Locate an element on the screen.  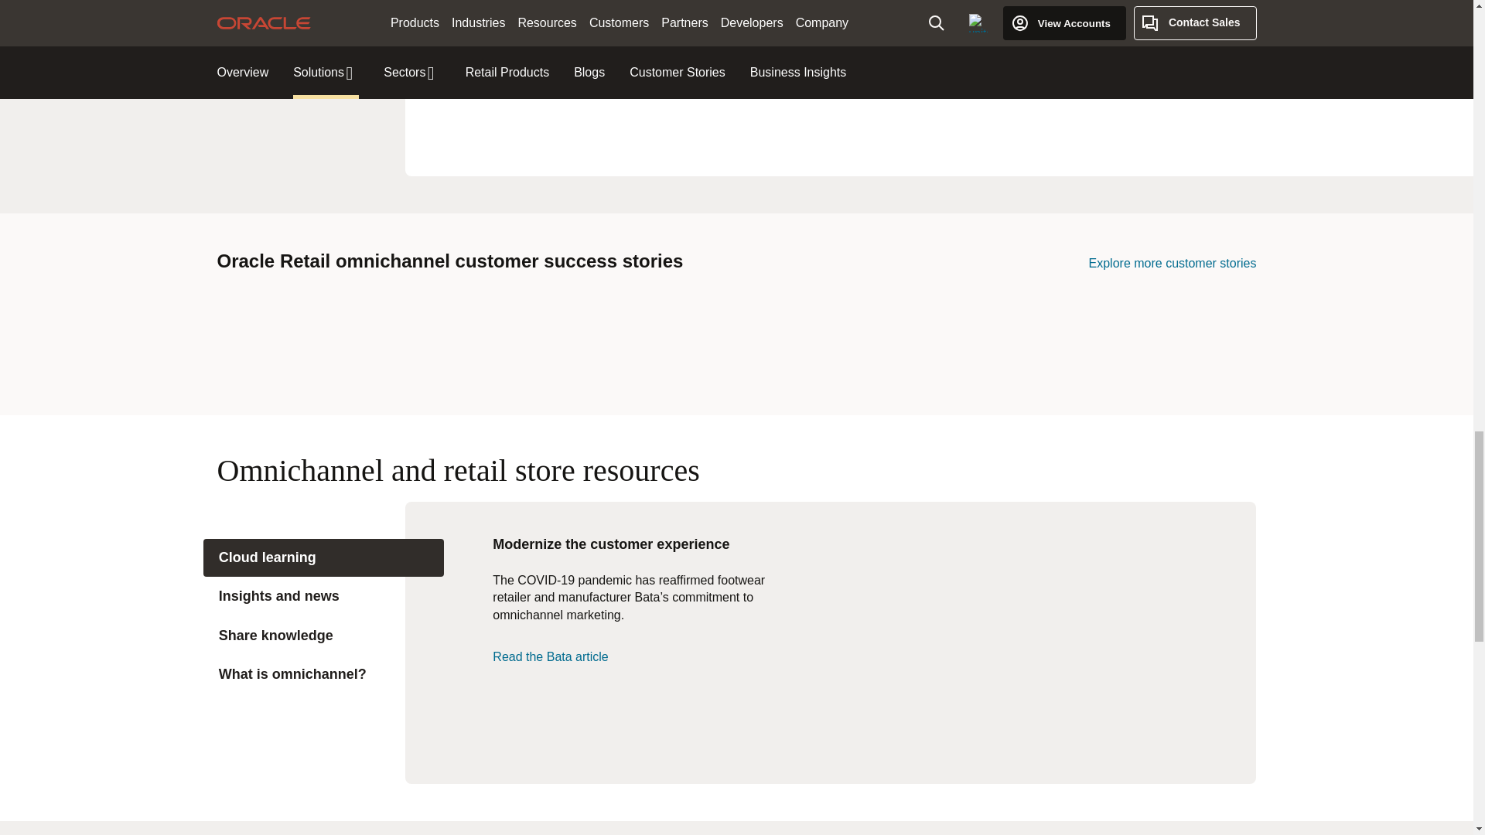
Lilly Pulitzer Accessorizes with Oracle Cloud is located at coordinates (606, 339).